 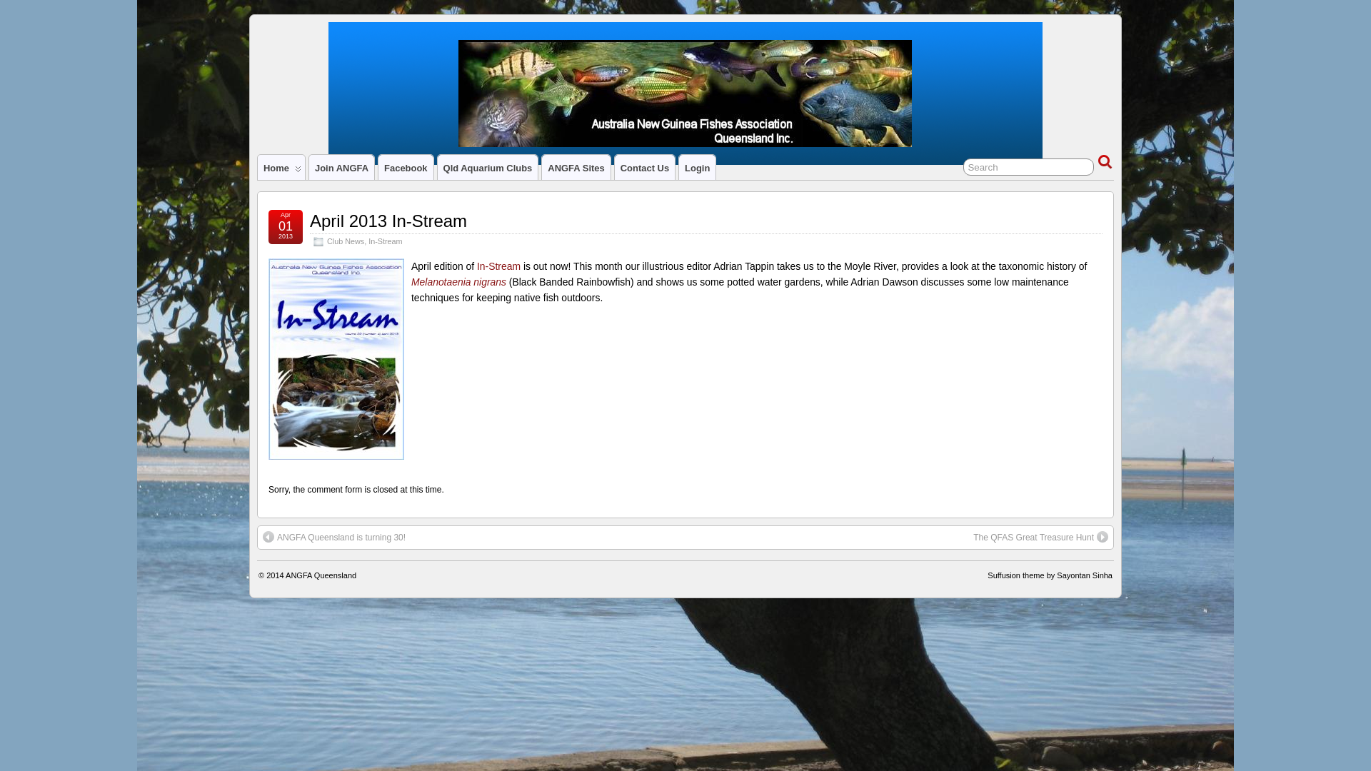 I want to click on Club News, so click(x=346, y=241).